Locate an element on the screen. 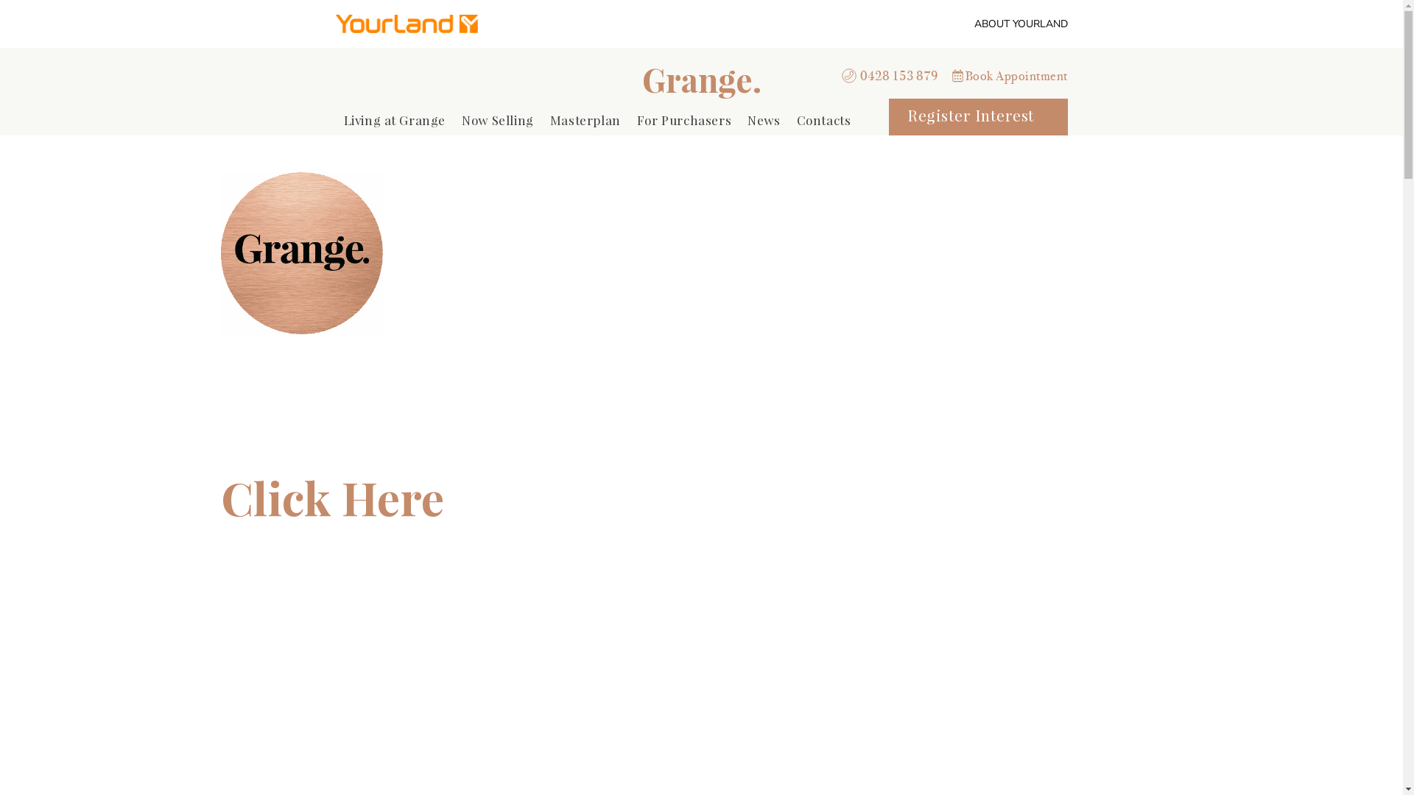 The height and width of the screenshot is (795, 1414). Book Appointment is located at coordinates (1010, 76).